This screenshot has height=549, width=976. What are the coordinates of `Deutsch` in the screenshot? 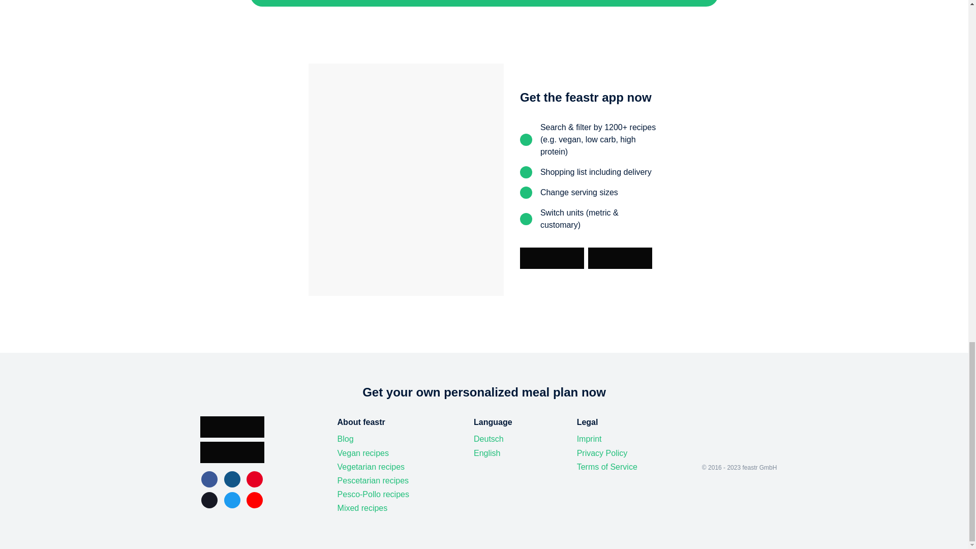 It's located at (488, 439).